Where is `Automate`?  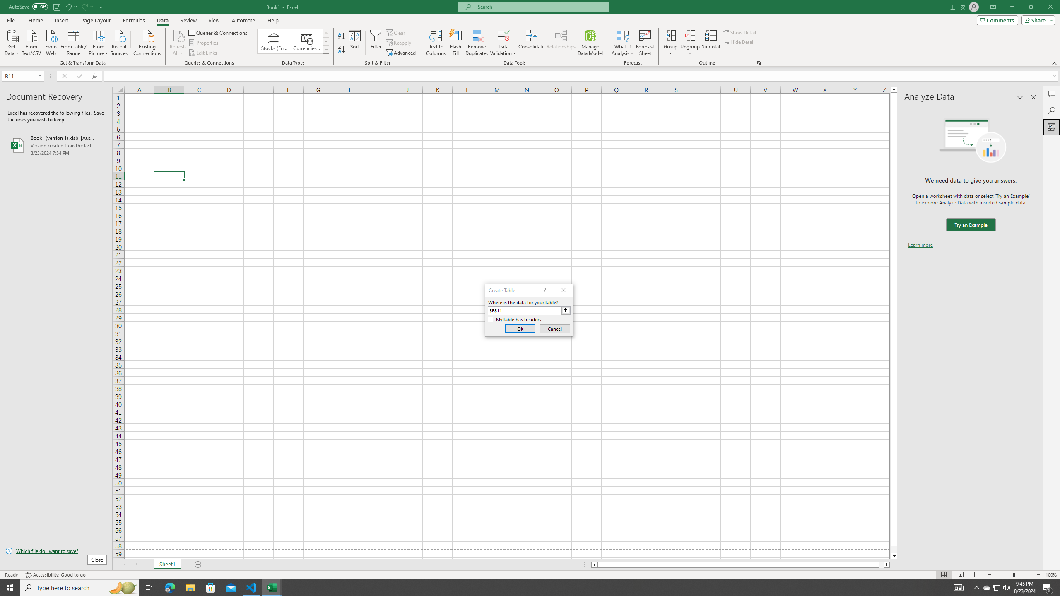 Automate is located at coordinates (243, 20).